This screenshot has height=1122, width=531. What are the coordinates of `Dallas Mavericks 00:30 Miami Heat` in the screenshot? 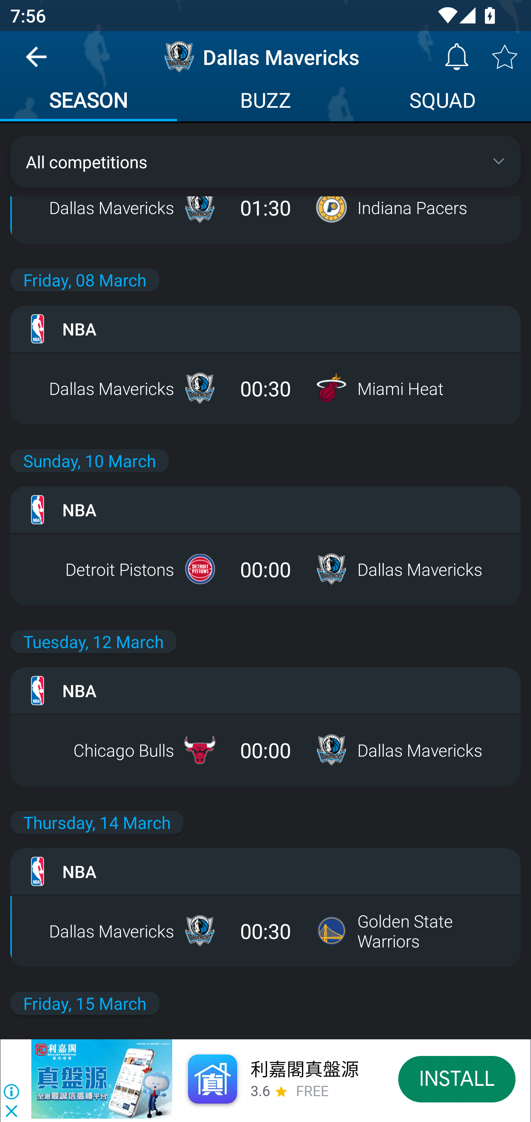 It's located at (265, 388).